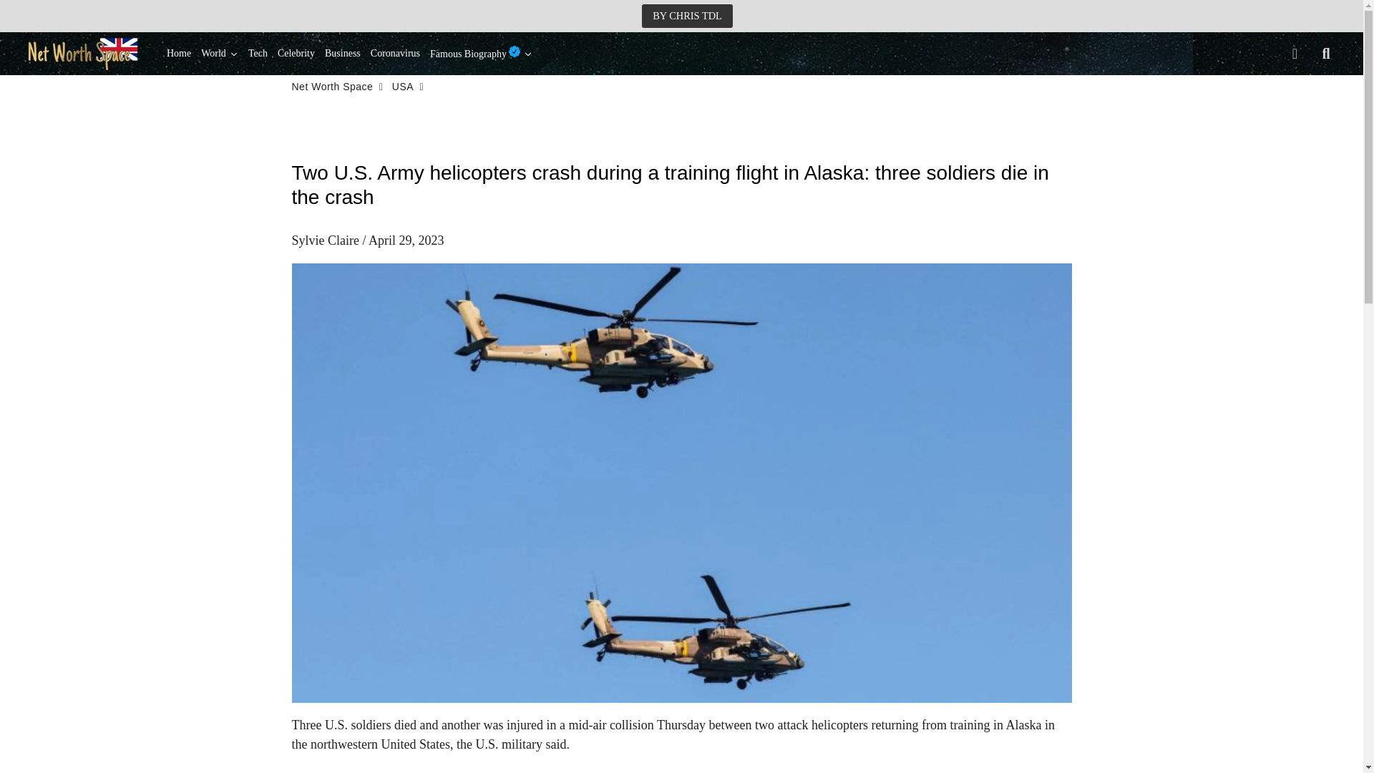 The width and height of the screenshot is (1374, 773). What do you see at coordinates (395, 53) in the screenshot?
I see `Coronavirus` at bounding box center [395, 53].